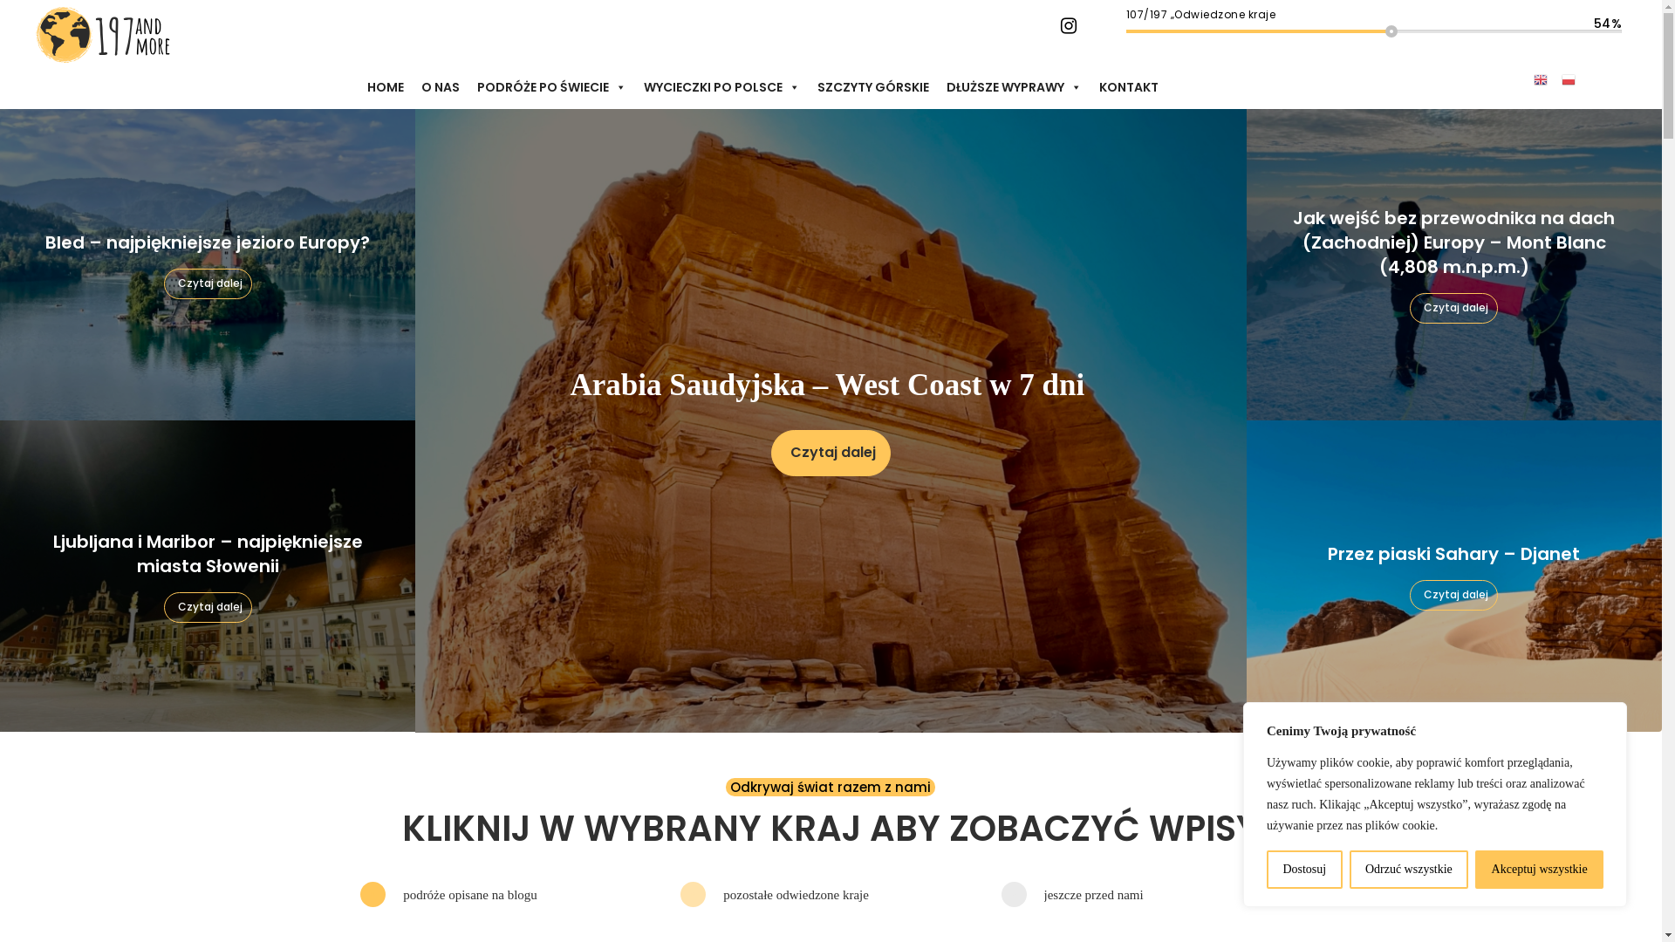 This screenshot has height=942, width=1675. What do you see at coordinates (1454, 576) in the screenshot?
I see `IMG_5950` at bounding box center [1454, 576].